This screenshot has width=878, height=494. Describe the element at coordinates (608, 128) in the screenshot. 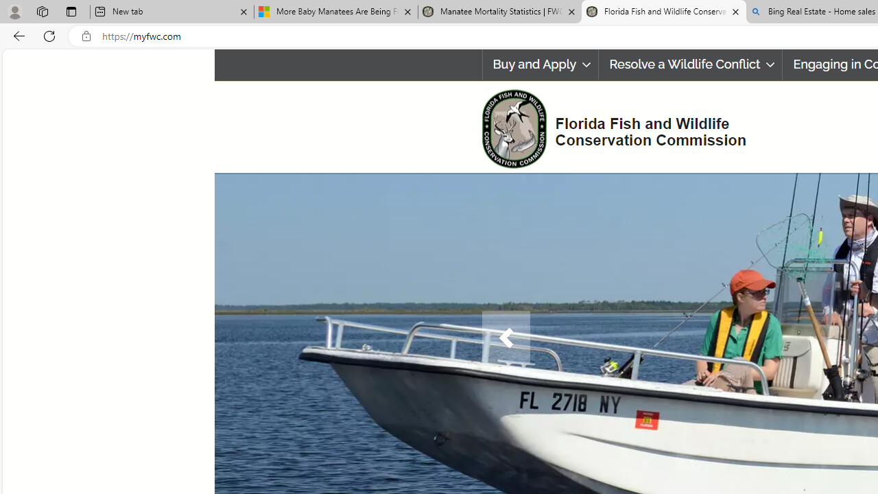

I see `FWC Logo Florida Fish and Wildlife Conservation Commission` at that location.